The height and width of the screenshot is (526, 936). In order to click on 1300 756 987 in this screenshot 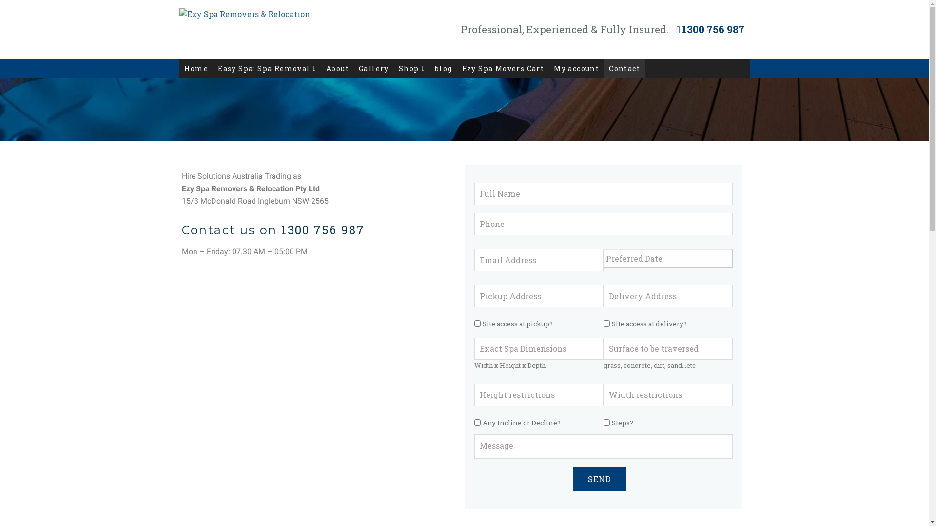, I will do `click(711, 29)`.